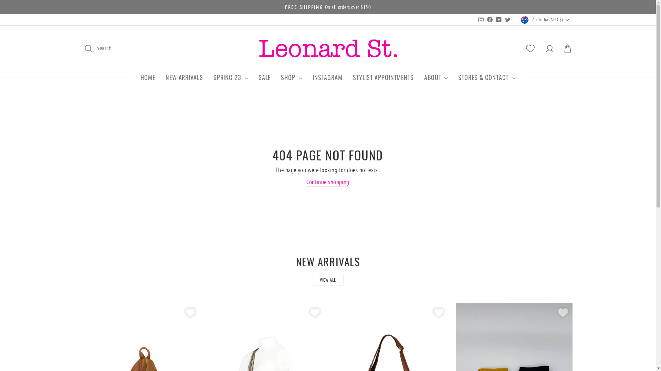 The width and height of the screenshot is (661, 371). Describe the element at coordinates (481, 20) in the screenshot. I see `Instagram` at that location.